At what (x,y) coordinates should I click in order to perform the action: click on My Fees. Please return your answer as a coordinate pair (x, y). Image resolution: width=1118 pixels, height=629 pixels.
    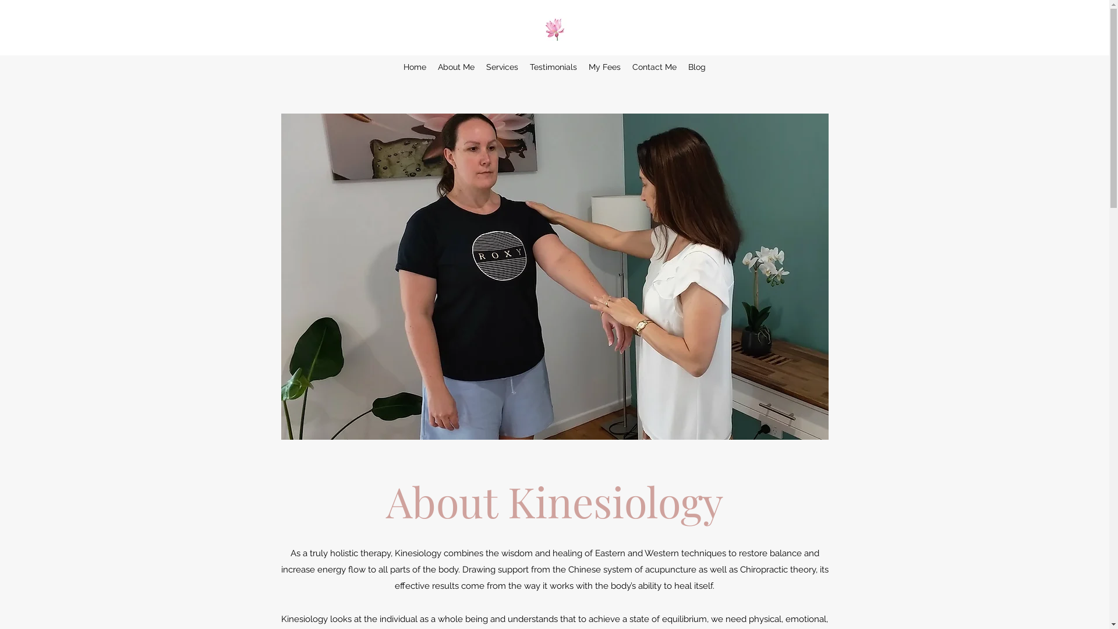
    Looking at the image, I should click on (604, 67).